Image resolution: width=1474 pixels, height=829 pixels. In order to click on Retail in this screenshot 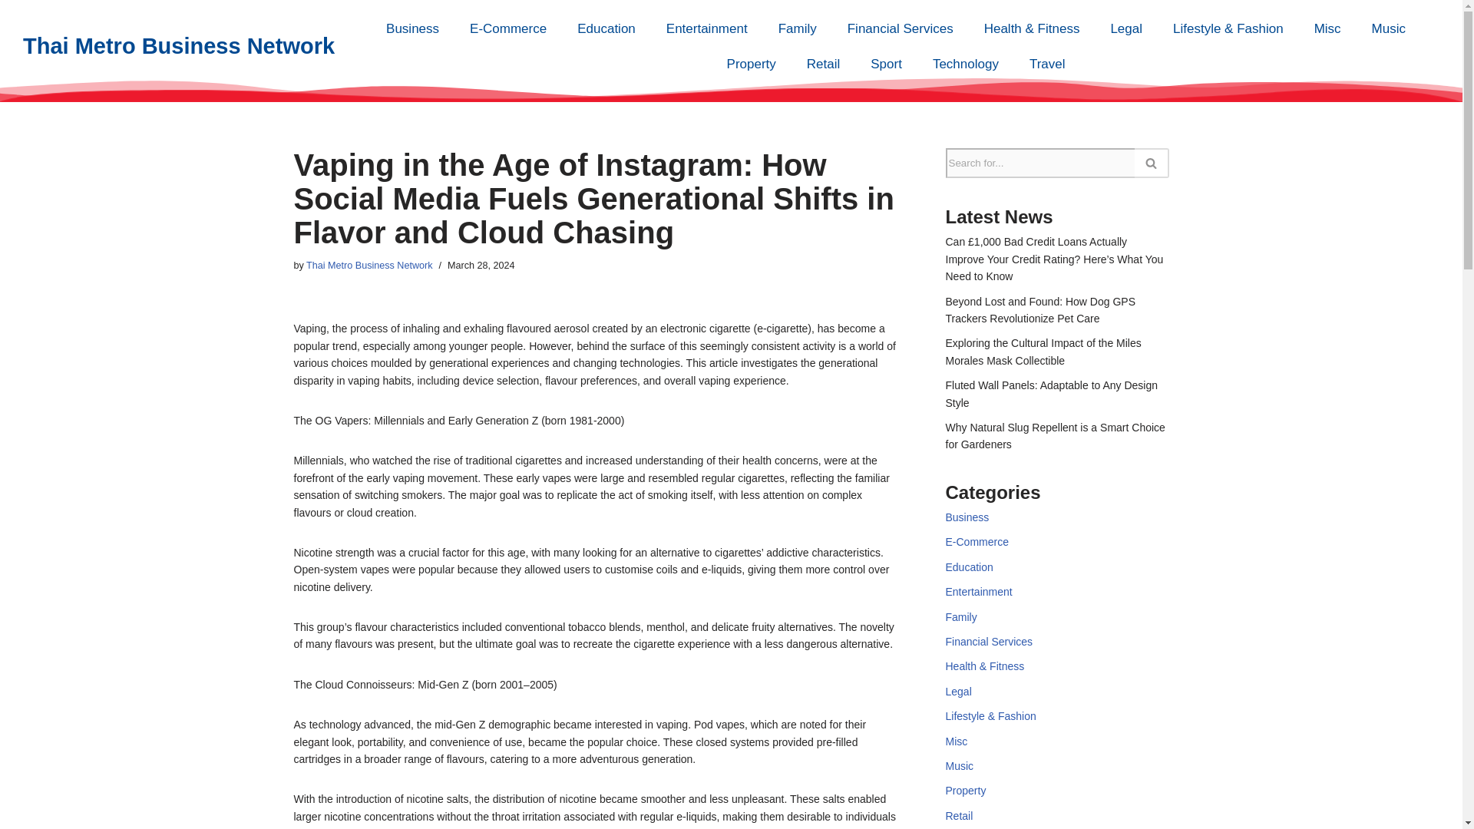, I will do `click(823, 64)`.